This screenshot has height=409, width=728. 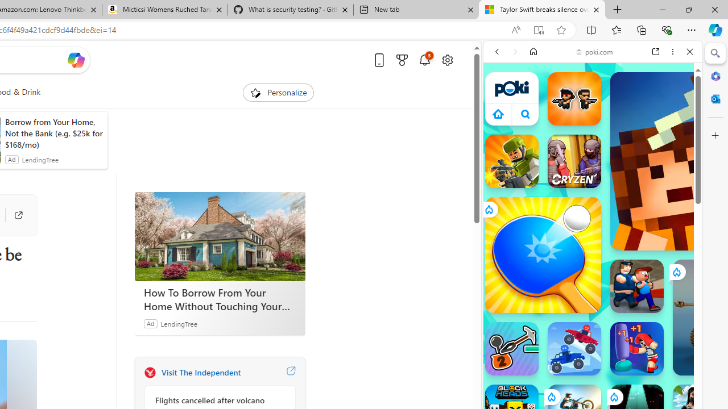 I want to click on Io Games, so click(x=593, y=350).